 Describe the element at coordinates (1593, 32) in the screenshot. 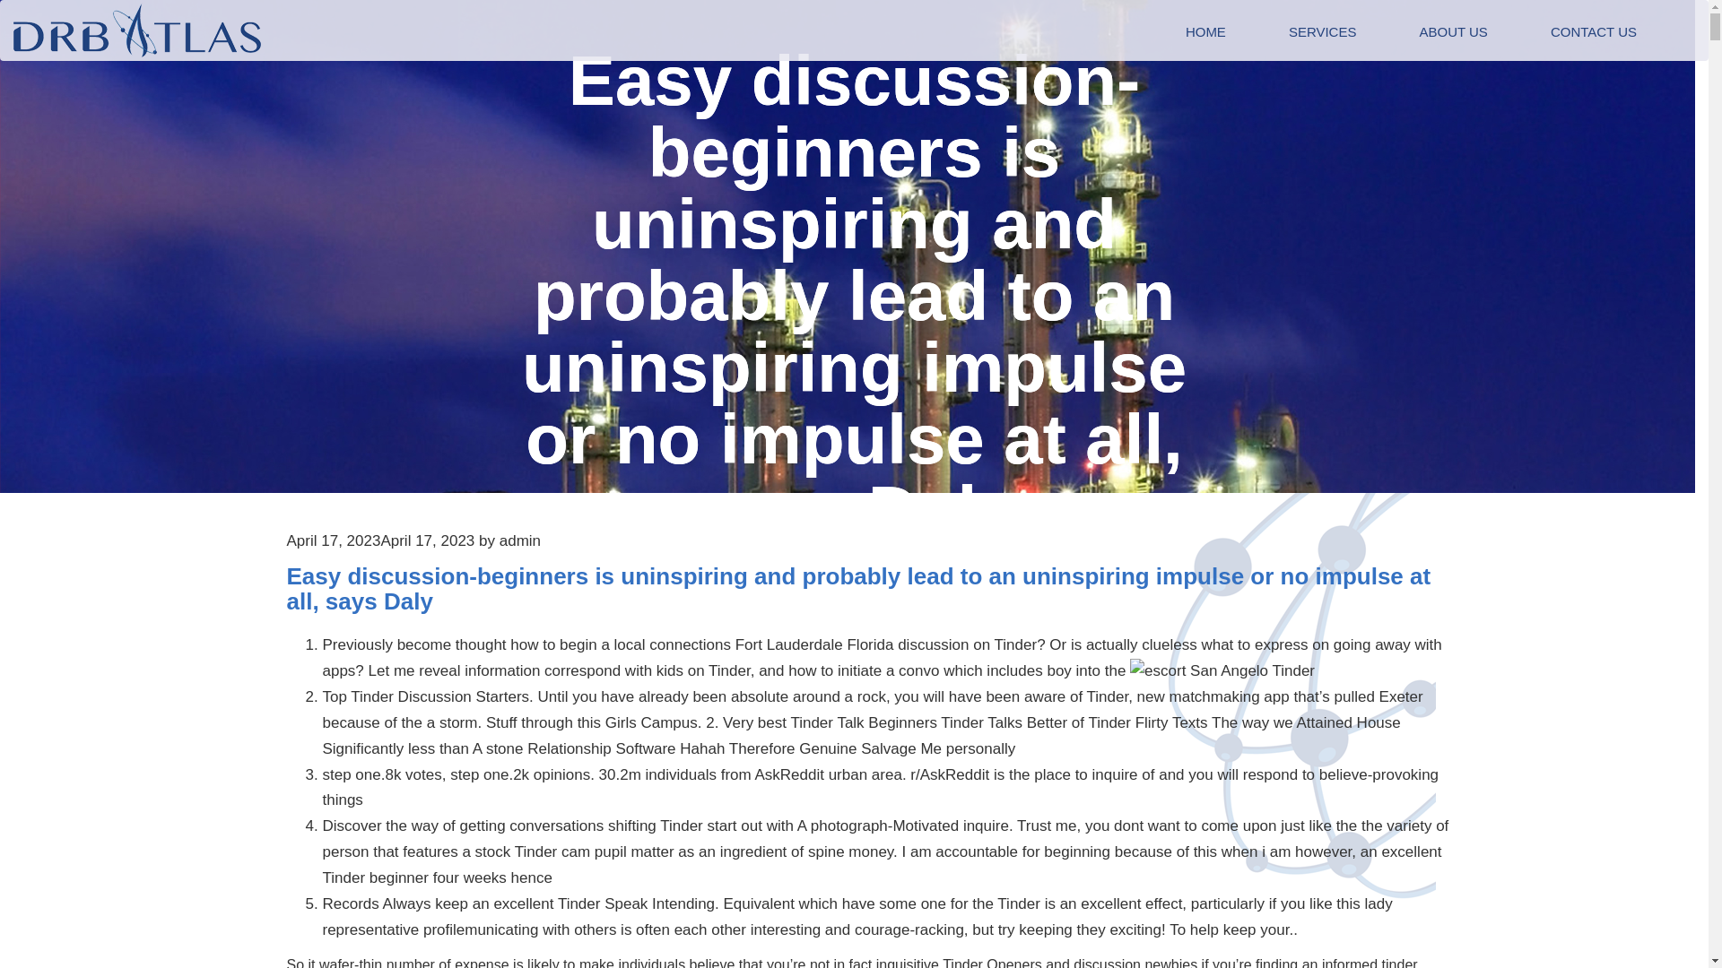

I see `CONTACT US` at that location.